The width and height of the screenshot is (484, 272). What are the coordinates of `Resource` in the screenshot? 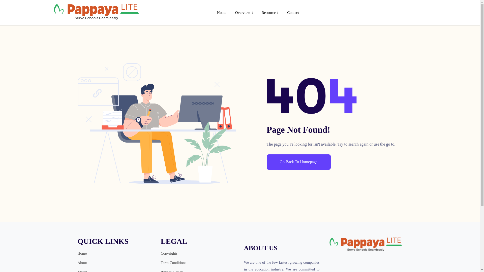 It's located at (270, 13).